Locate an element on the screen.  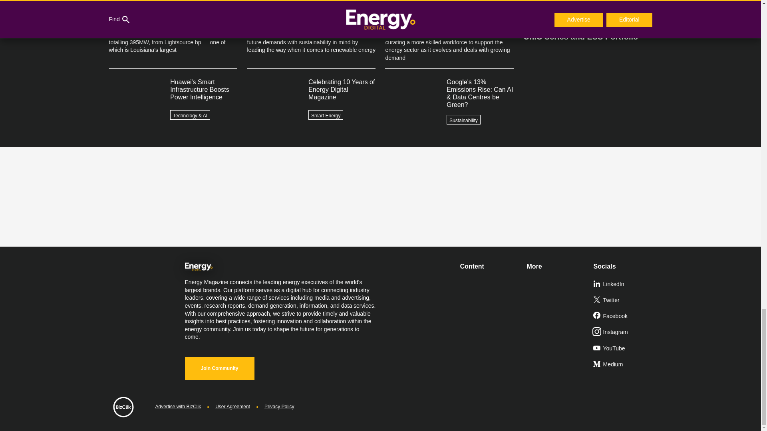
Glastonbury: Inside the Festival's Eco Energy Revolution is located at coordinates (587, 7).